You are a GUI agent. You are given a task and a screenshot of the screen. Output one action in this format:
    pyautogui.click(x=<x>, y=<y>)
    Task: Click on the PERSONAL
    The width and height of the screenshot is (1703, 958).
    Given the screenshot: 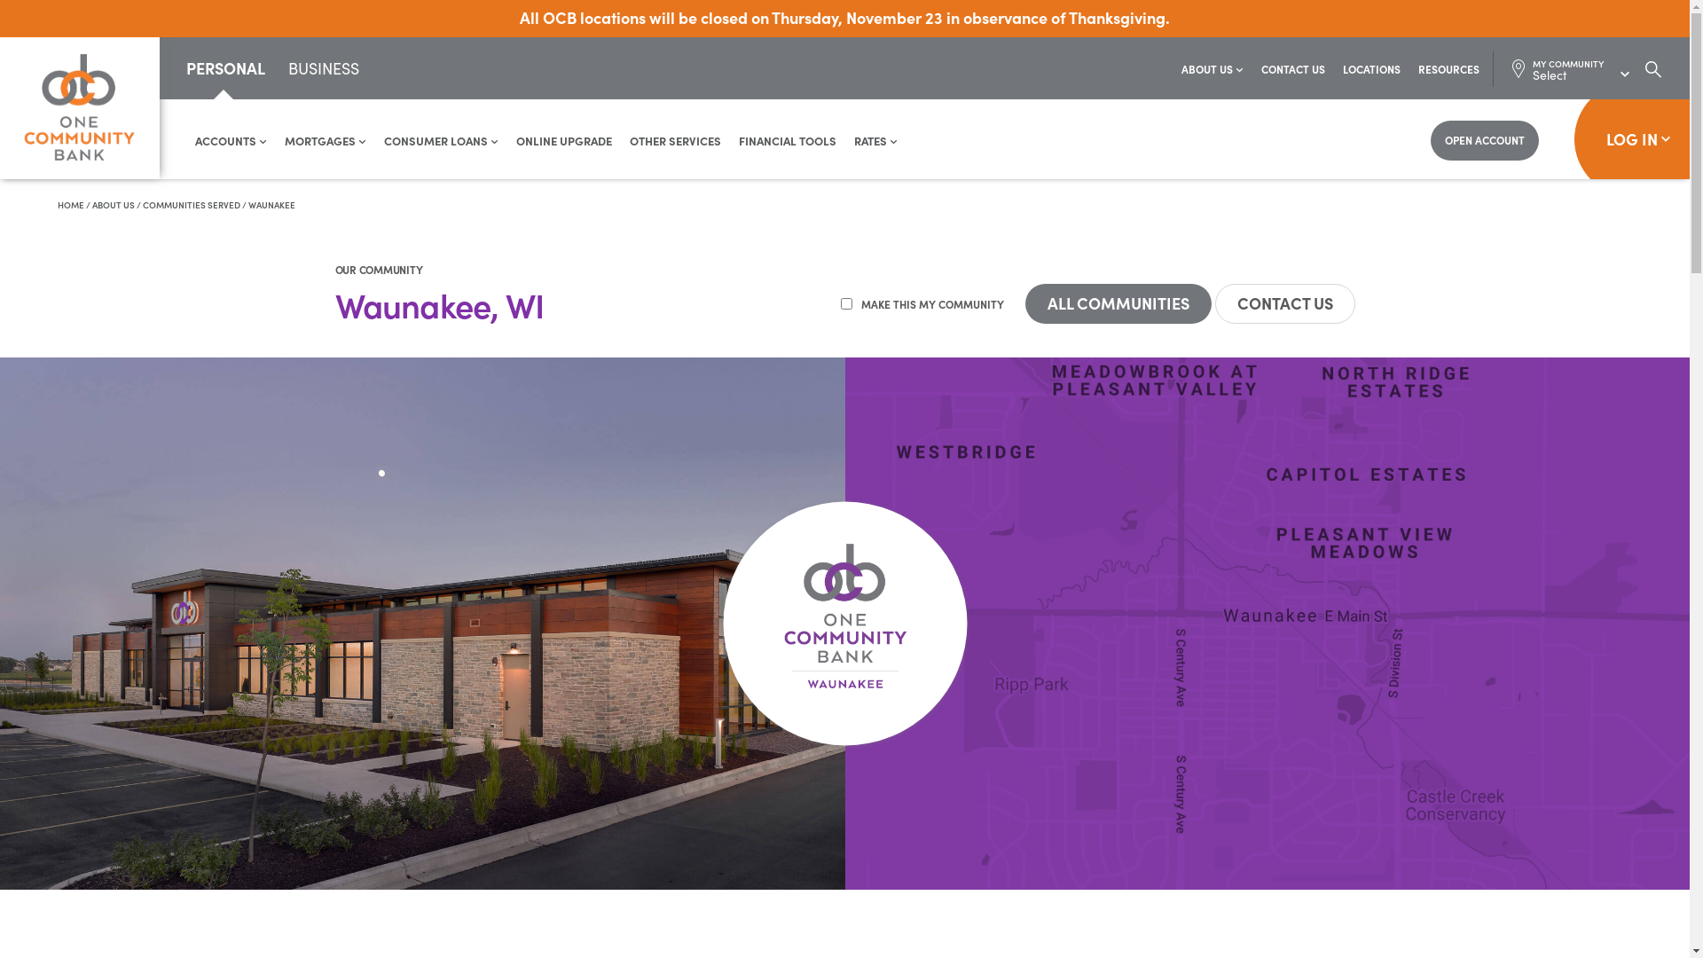 What is the action you would take?
    pyautogui.click(x=225, y=68)
    